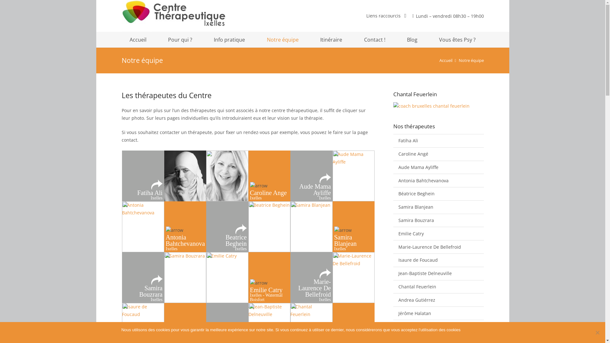  What do you see at coordinates (438, 273) in the screenshot?
I see `Jean-Baptiste Delneuville` at bounding box center [438, 273].